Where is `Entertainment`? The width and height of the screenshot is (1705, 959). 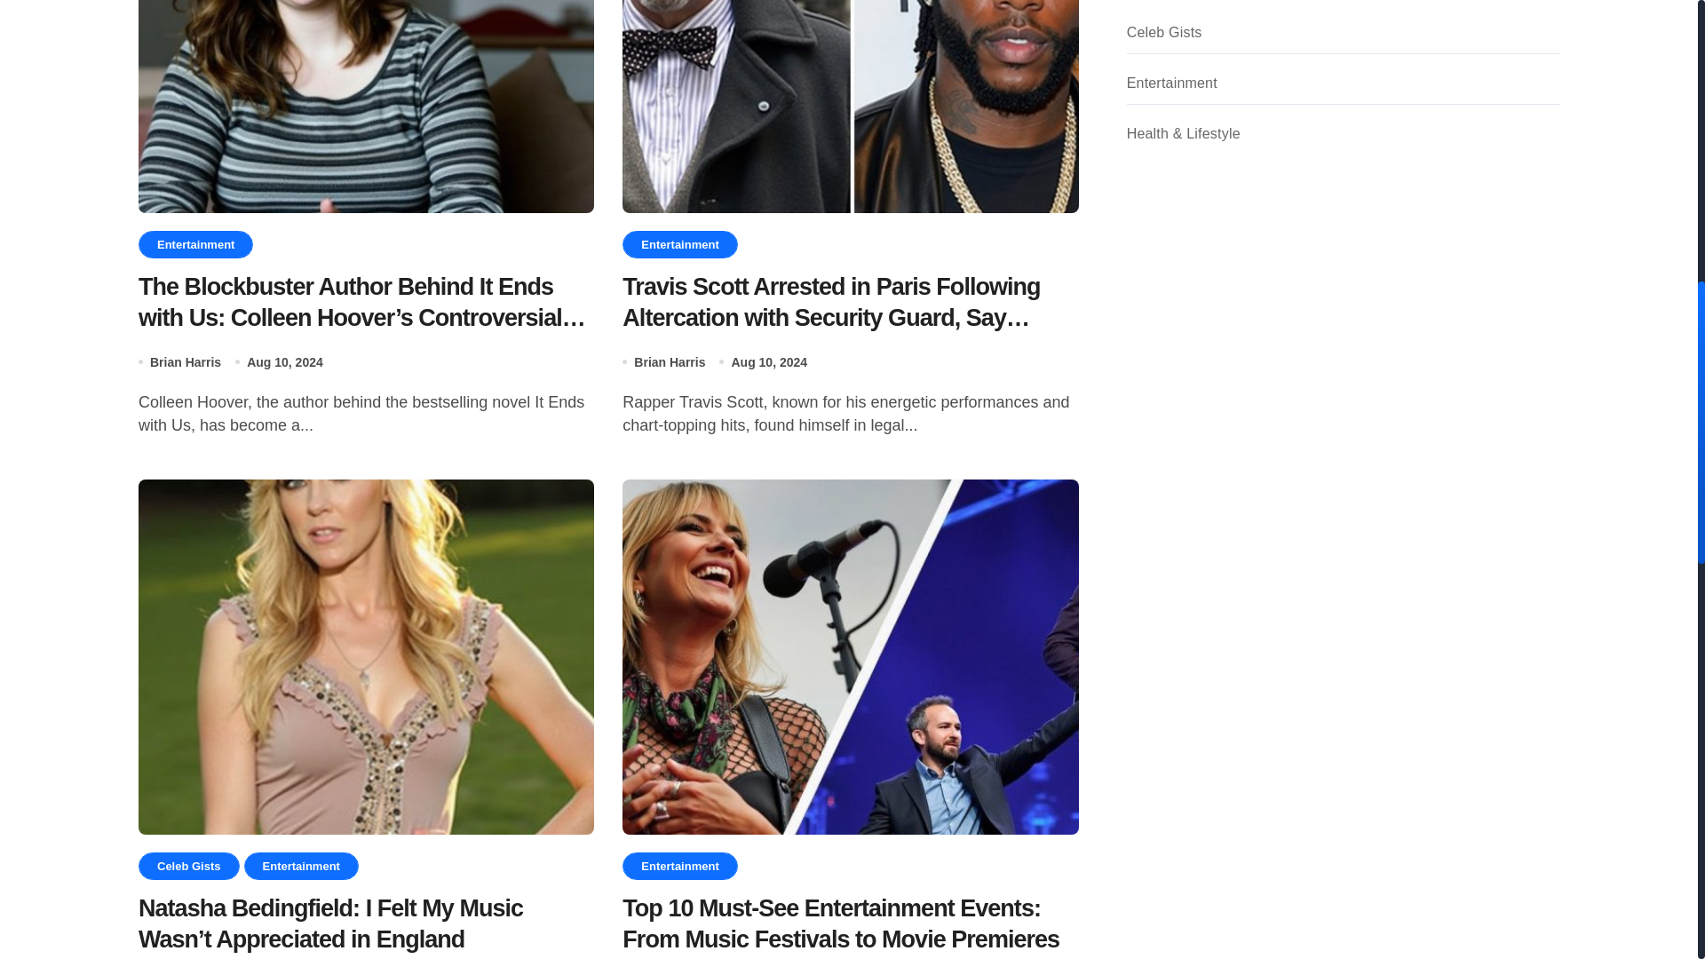 Entertainment is located at coordinates (300, 867).